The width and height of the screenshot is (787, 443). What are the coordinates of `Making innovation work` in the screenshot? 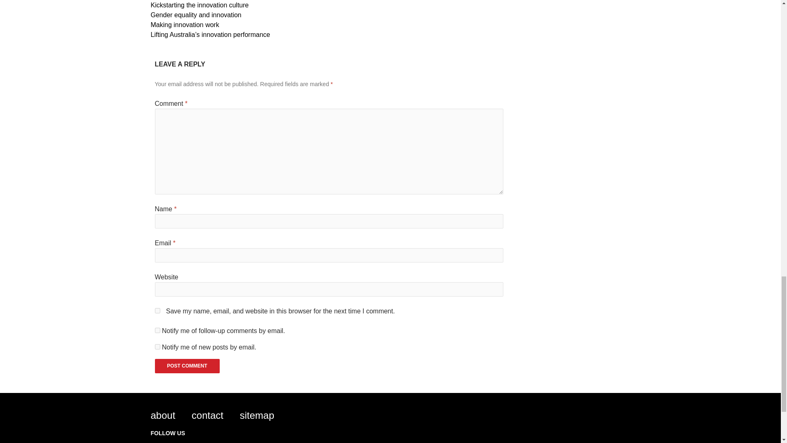 It's located at (185, 25).